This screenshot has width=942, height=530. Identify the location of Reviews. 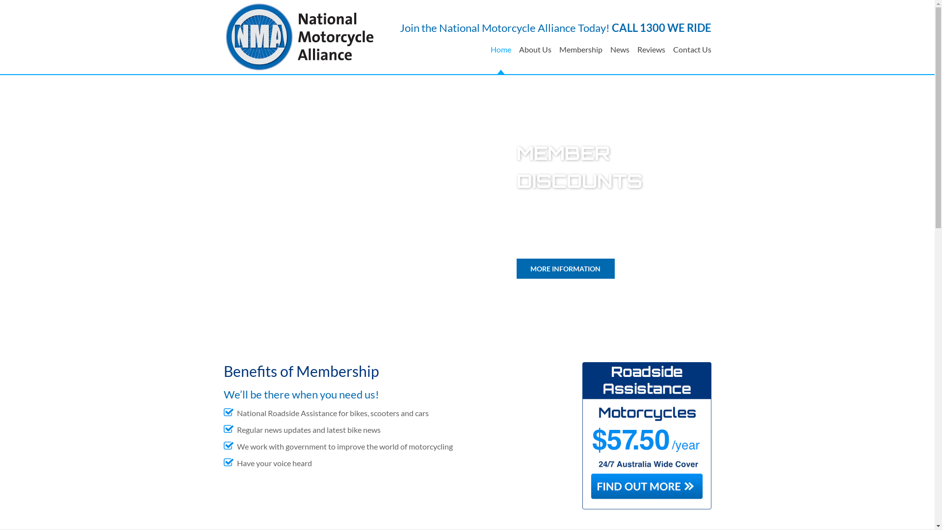
(651, 55).